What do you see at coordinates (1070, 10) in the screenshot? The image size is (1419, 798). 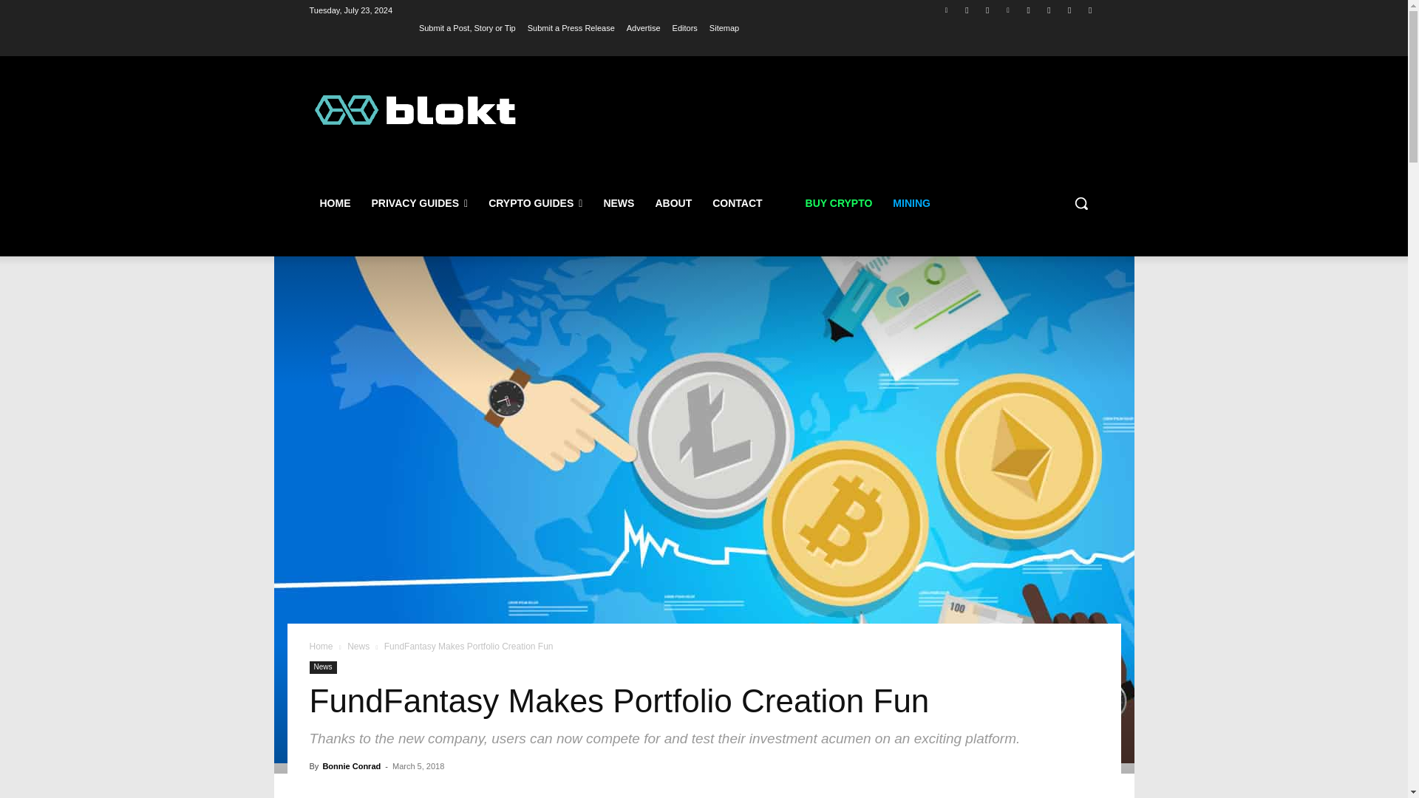 I see `Reddit` at bounding box center [1070, 10].